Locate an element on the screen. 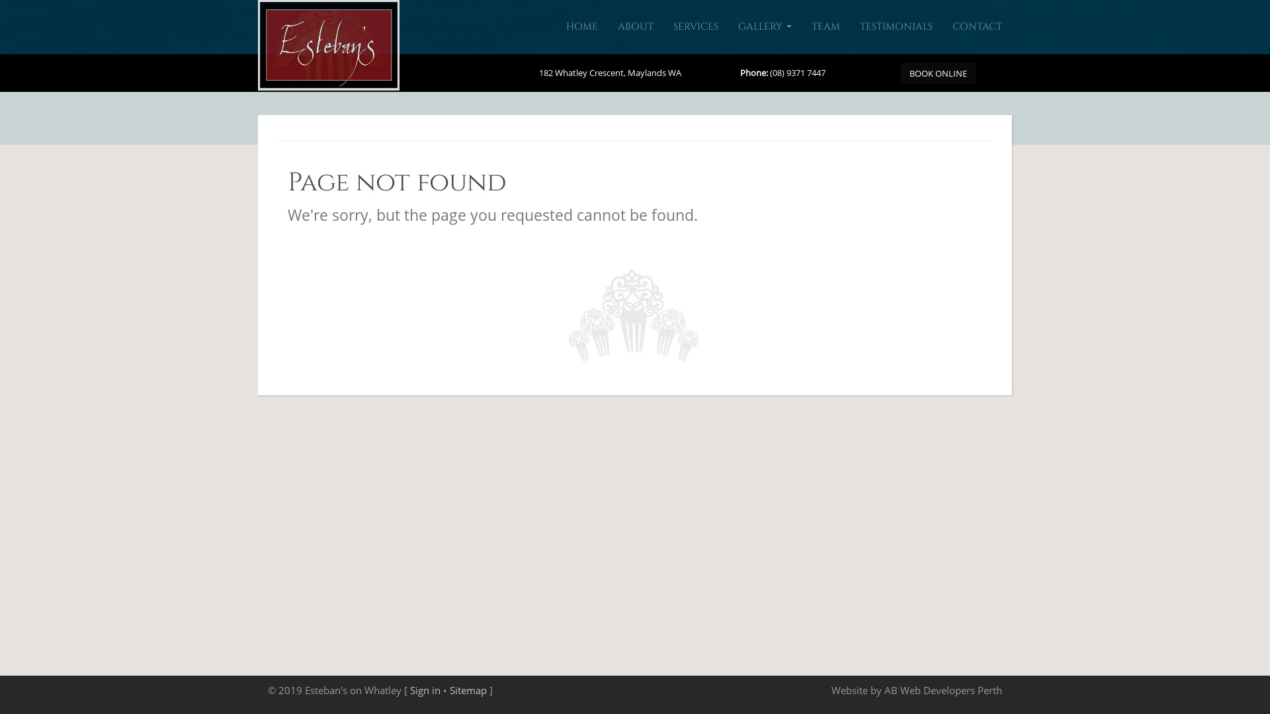  GALLERY is located at coordinates (765, 27).